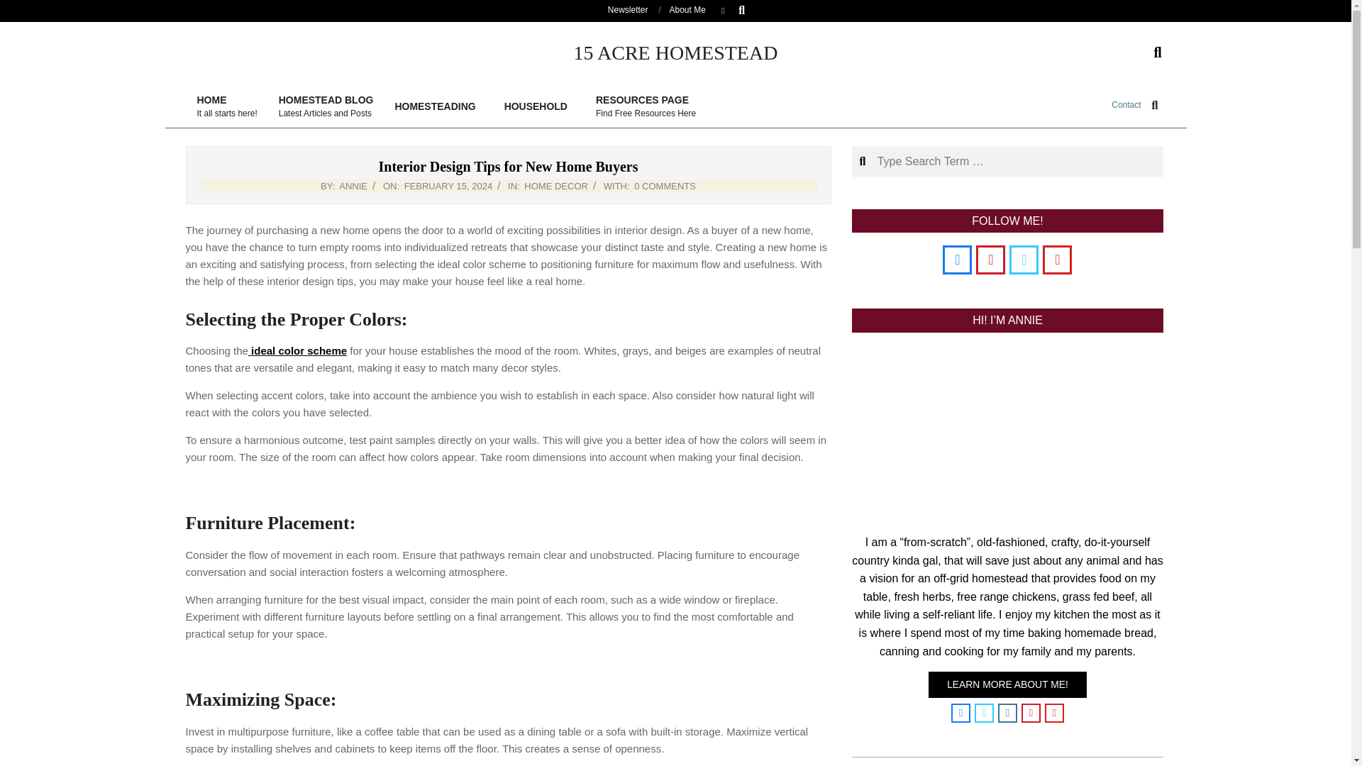 The width and height of the screenshot is (1362, 766). I want to click on HOUSEHOLD, so click(539, 106).